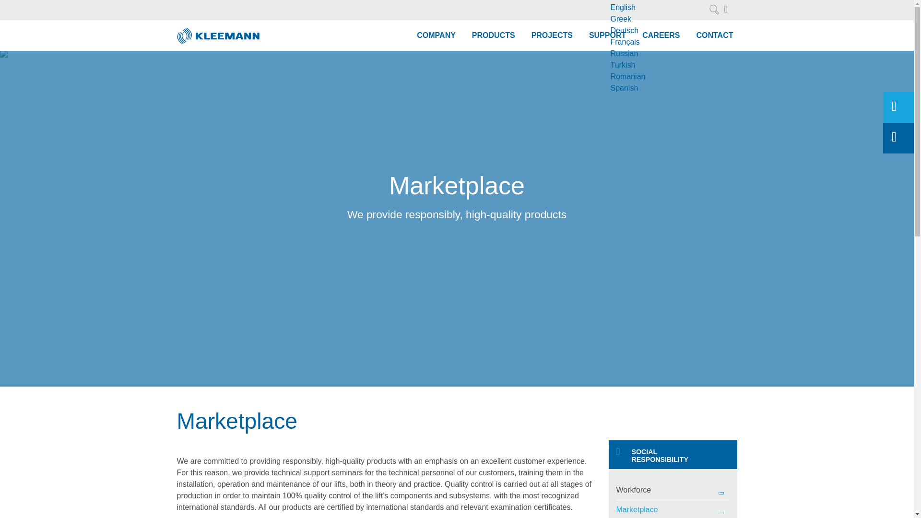  I want to click on Home, so click(219, 32).